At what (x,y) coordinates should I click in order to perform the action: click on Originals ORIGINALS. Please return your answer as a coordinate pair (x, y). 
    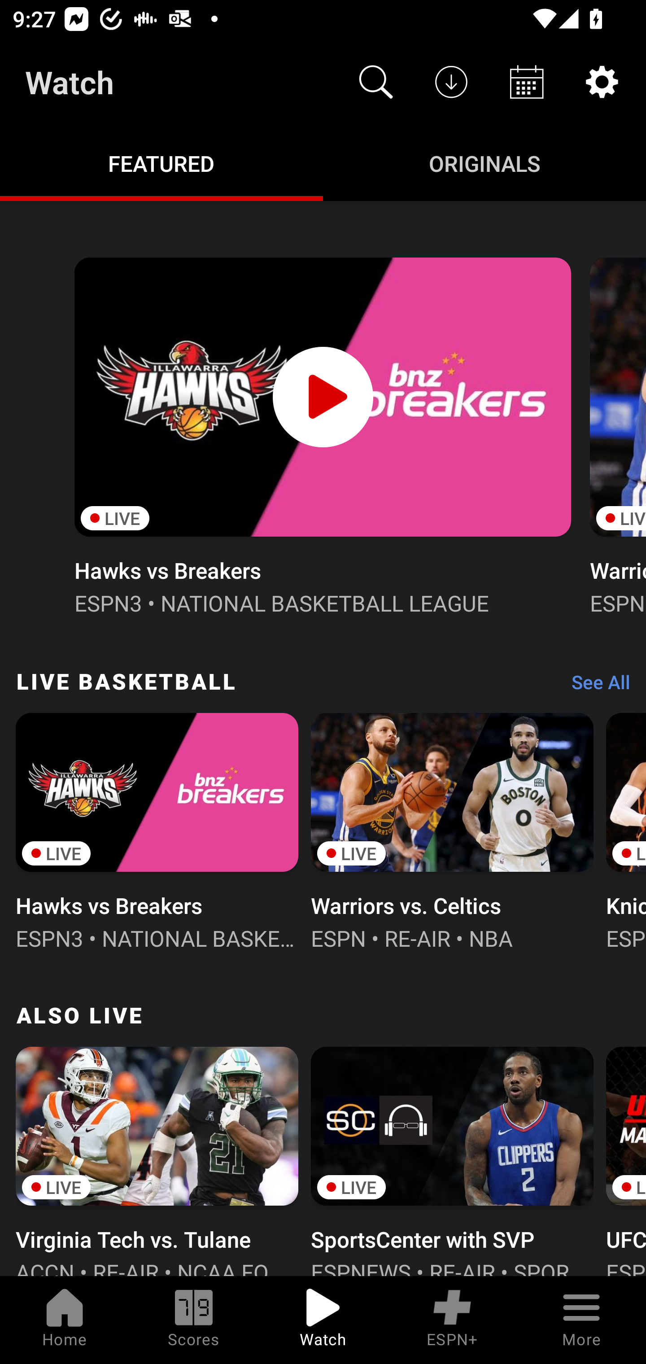
    Looking at the image, I should click on (484, 162).